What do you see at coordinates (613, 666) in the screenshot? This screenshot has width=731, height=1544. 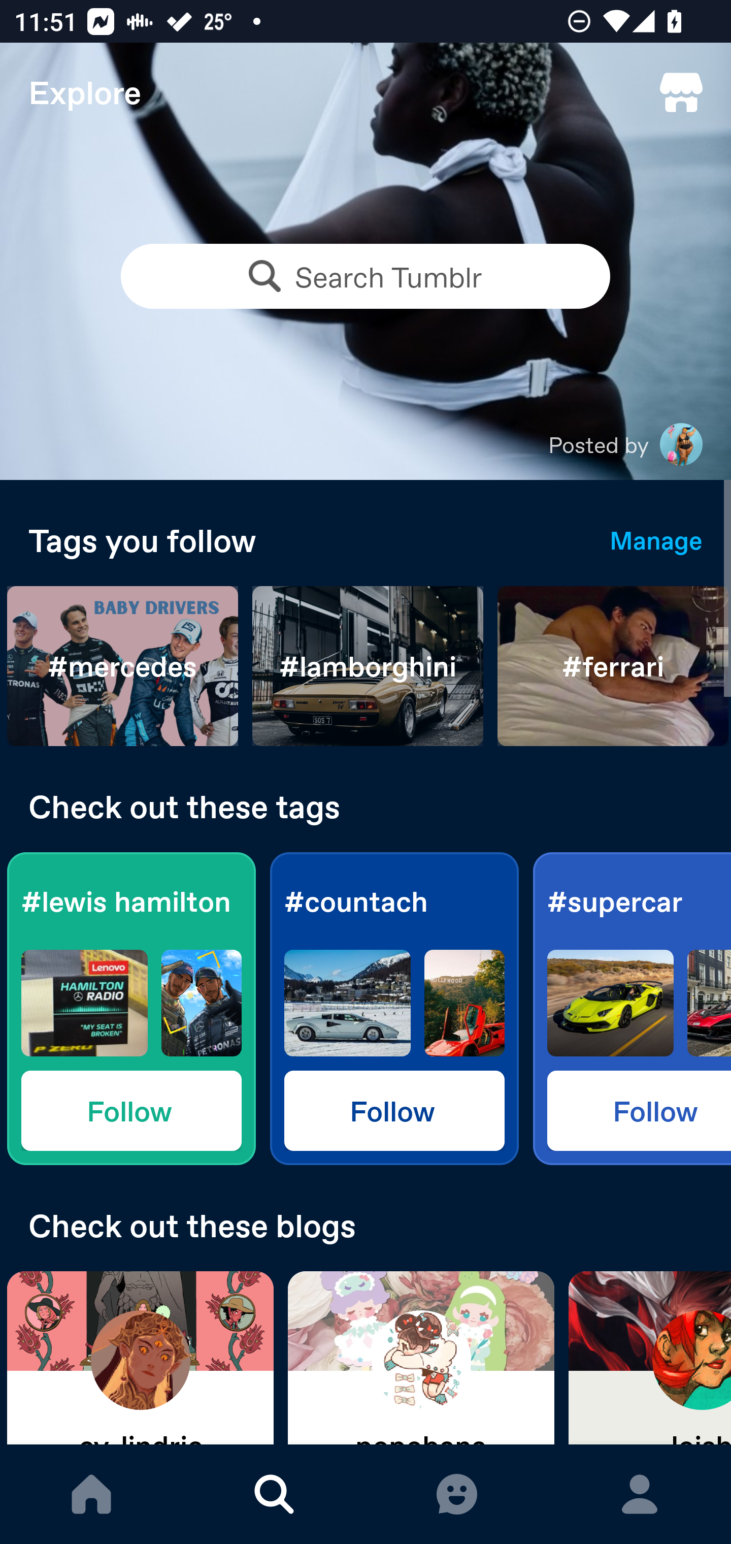 I see `#ferrari` at bounding box center [613, 666].